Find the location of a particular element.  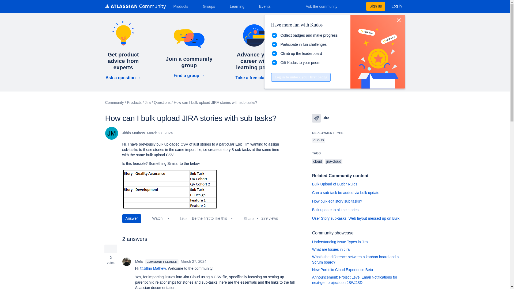

Groups is located at coordinates (211, 6).